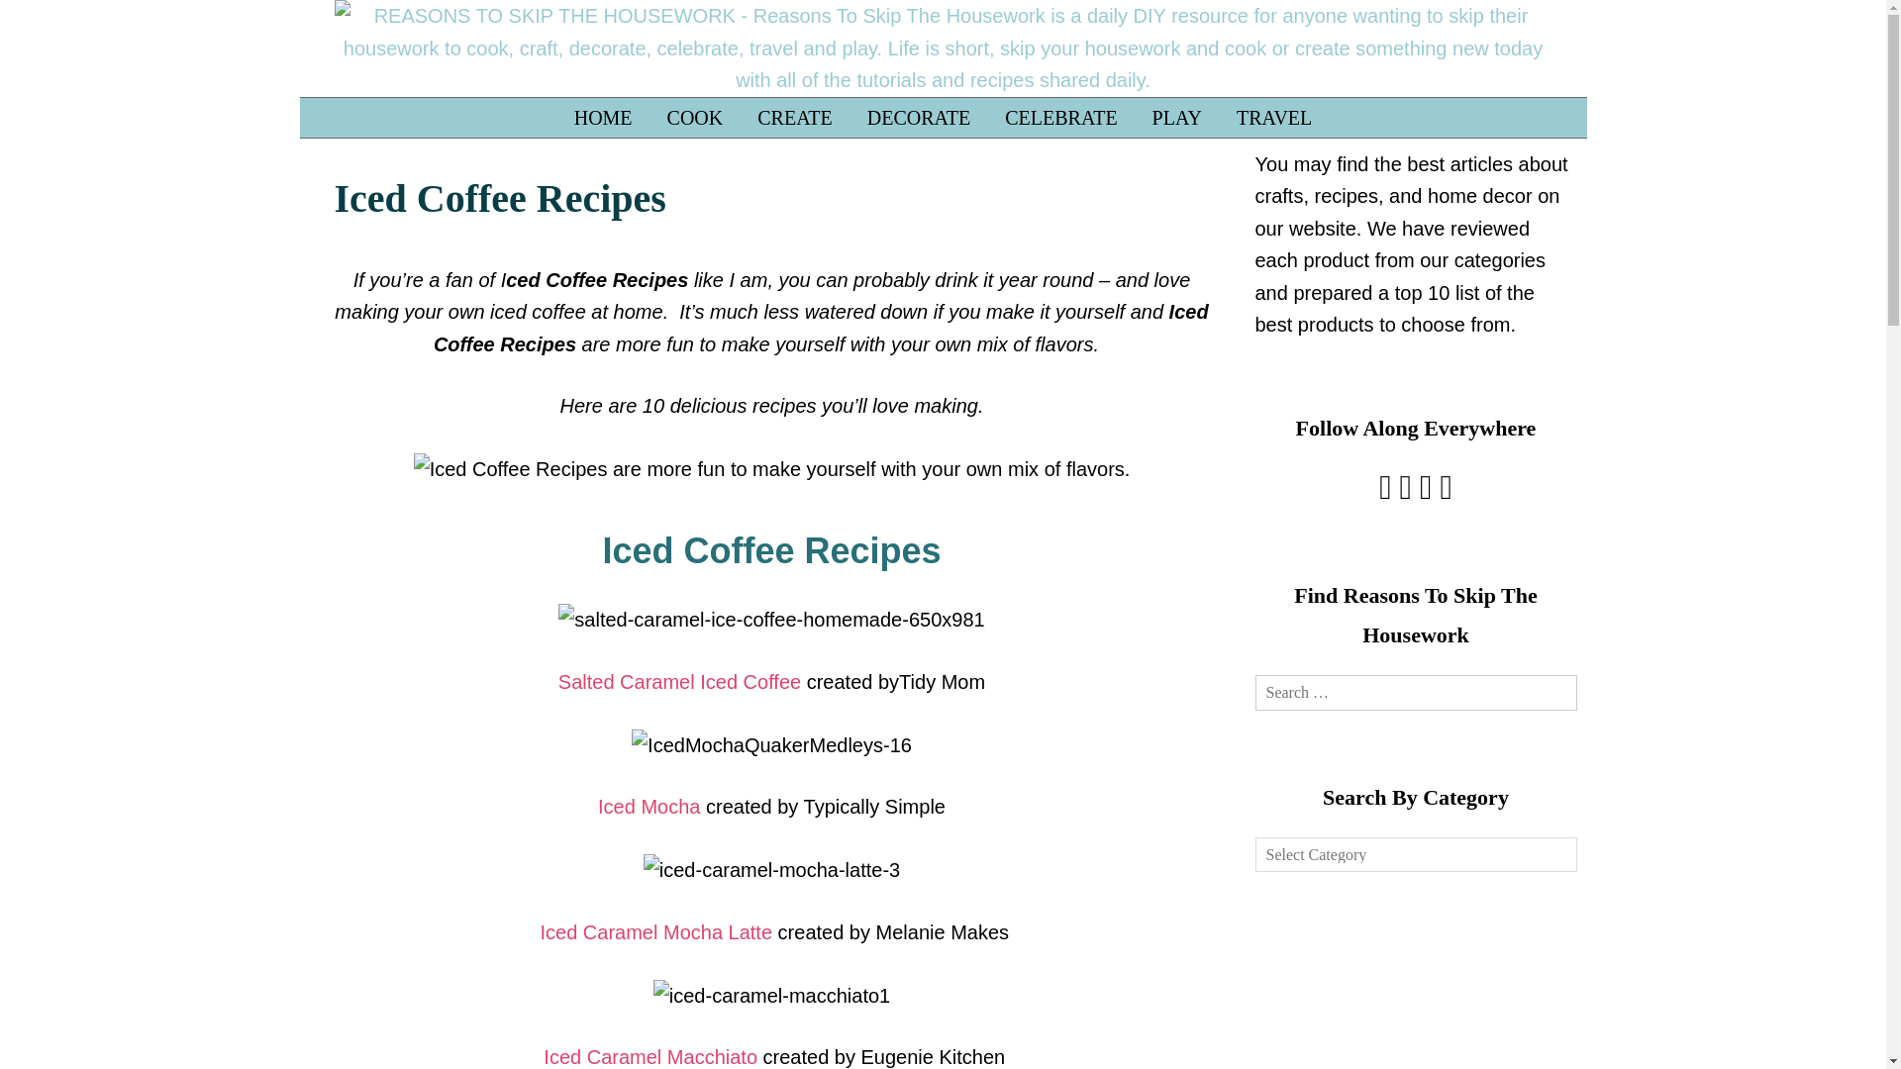  Describe the element at coordinates (649, 806) in the screenshot. I see `Iced Mocha` at that location.